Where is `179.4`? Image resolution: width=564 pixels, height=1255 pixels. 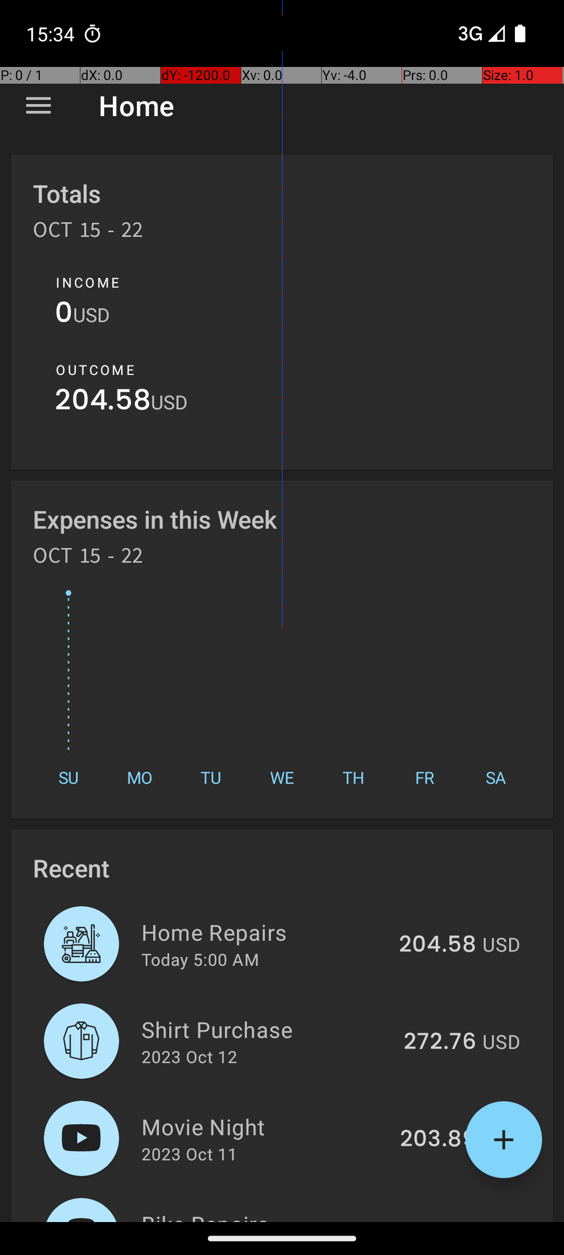
179.4 is located at coordinates (448, 1220).